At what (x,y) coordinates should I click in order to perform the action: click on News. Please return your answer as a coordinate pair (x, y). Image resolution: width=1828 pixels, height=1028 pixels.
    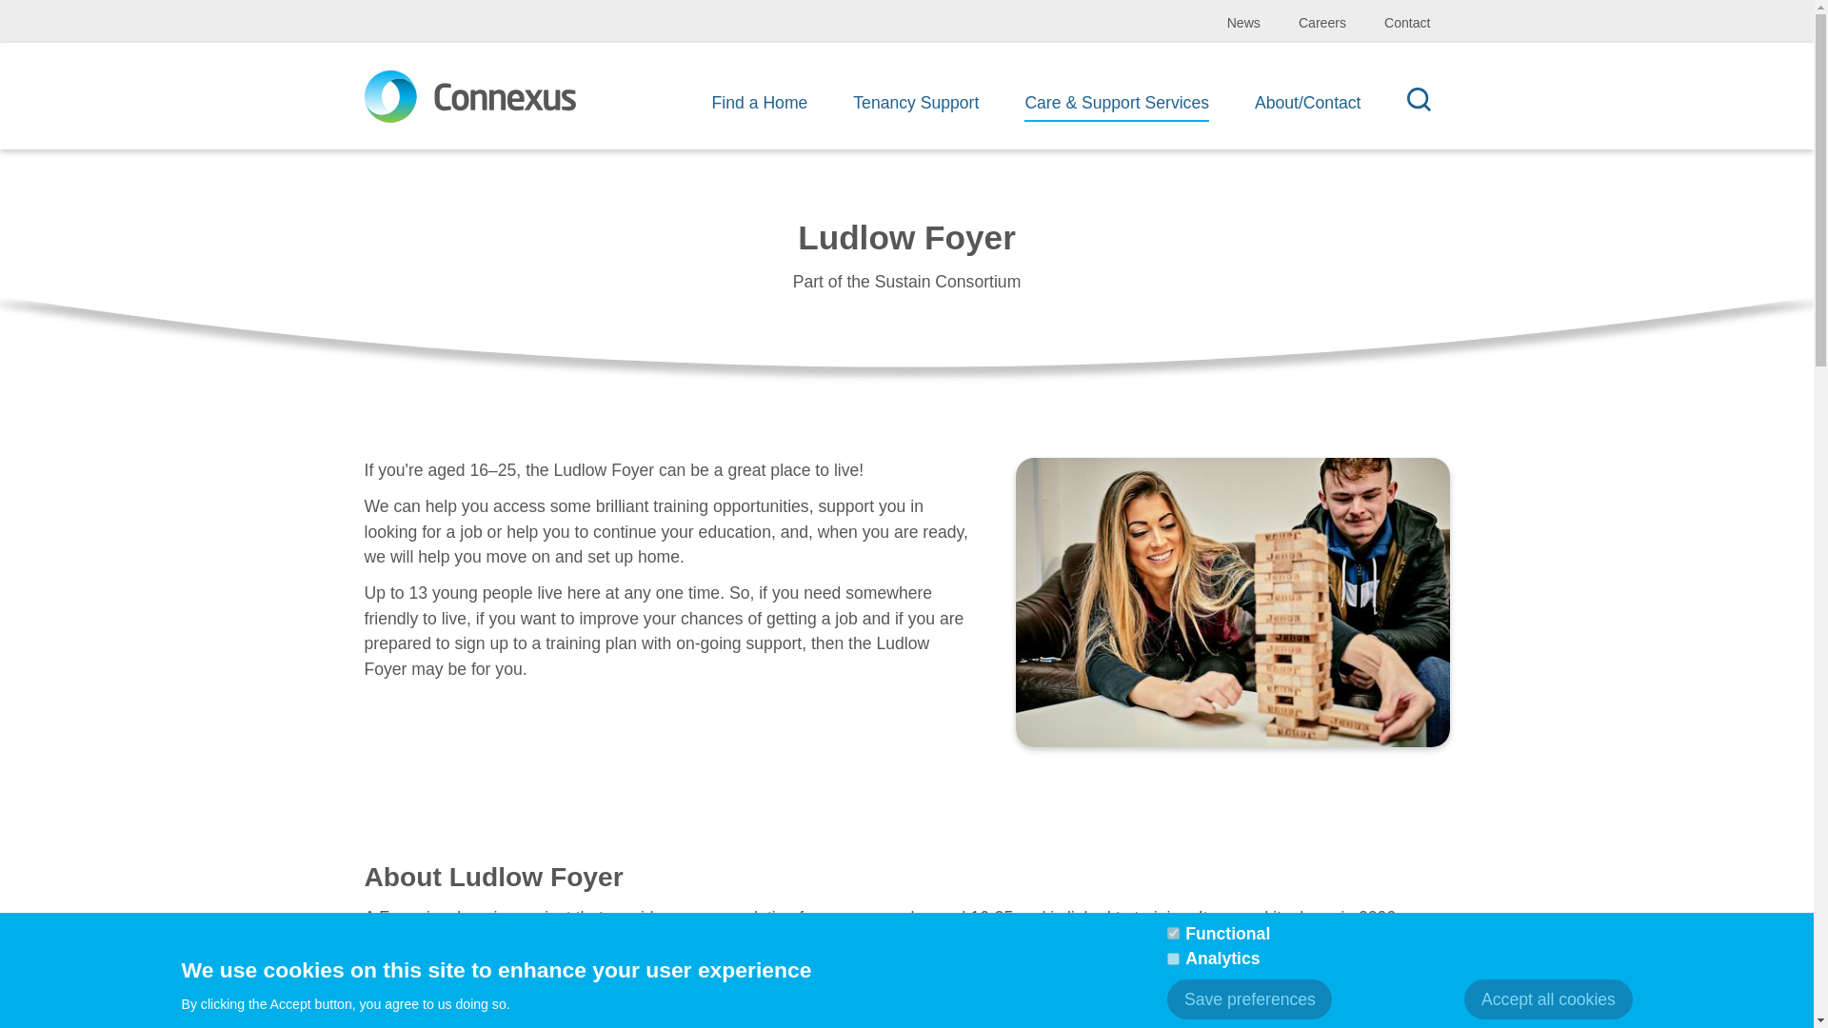
    Looking at the image, I should click on (1243, 24).